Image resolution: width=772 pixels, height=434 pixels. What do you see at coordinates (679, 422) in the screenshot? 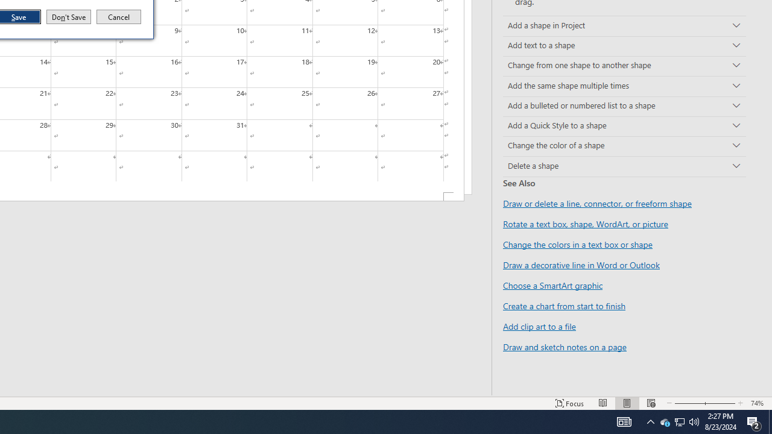
I see `Add a Quick Style to a shape` at bounding box center [679, 422].